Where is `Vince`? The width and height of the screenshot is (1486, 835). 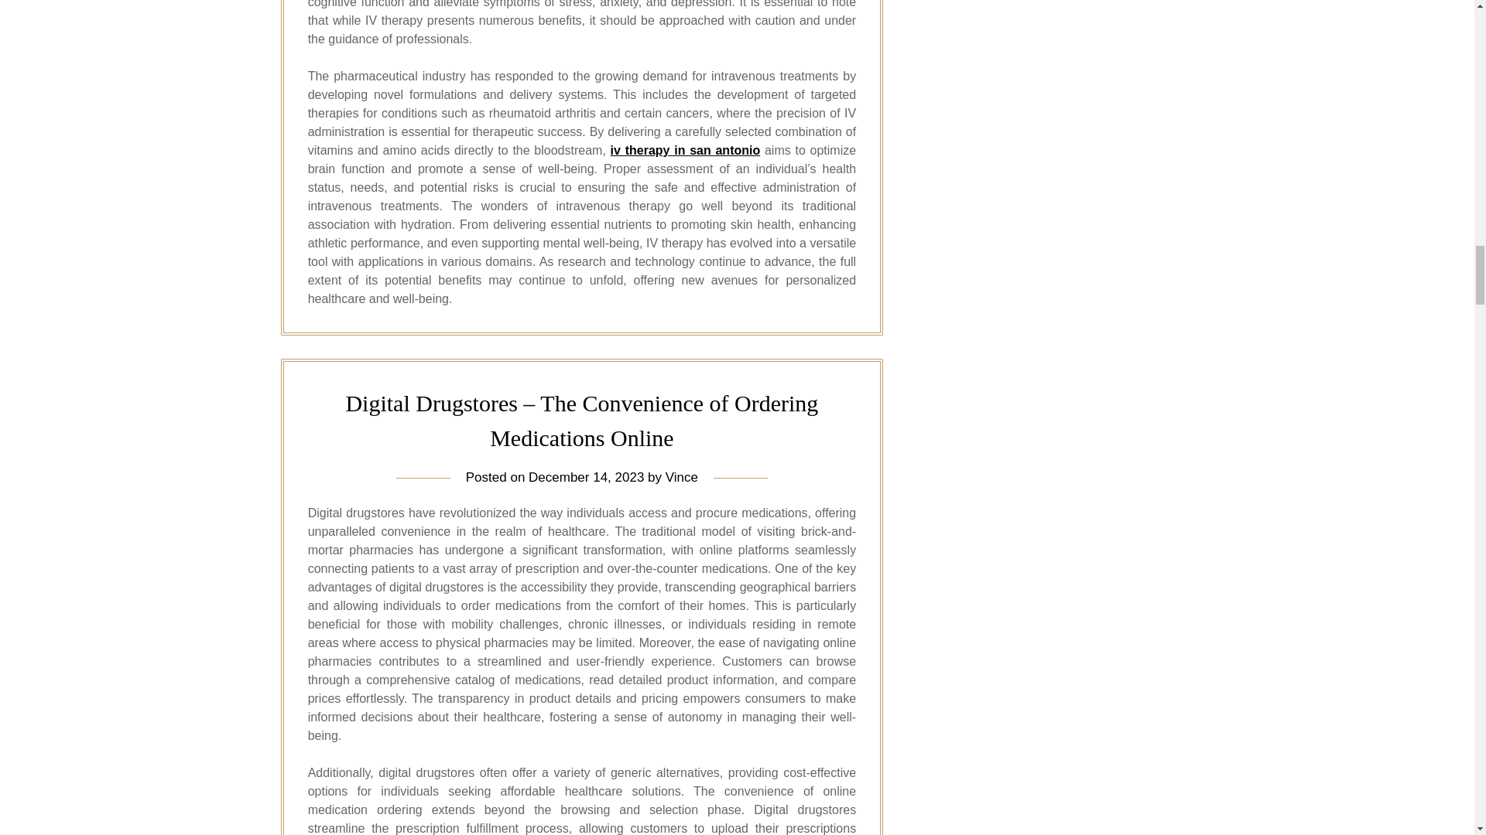
Vince is located at coordinates (682, 478).